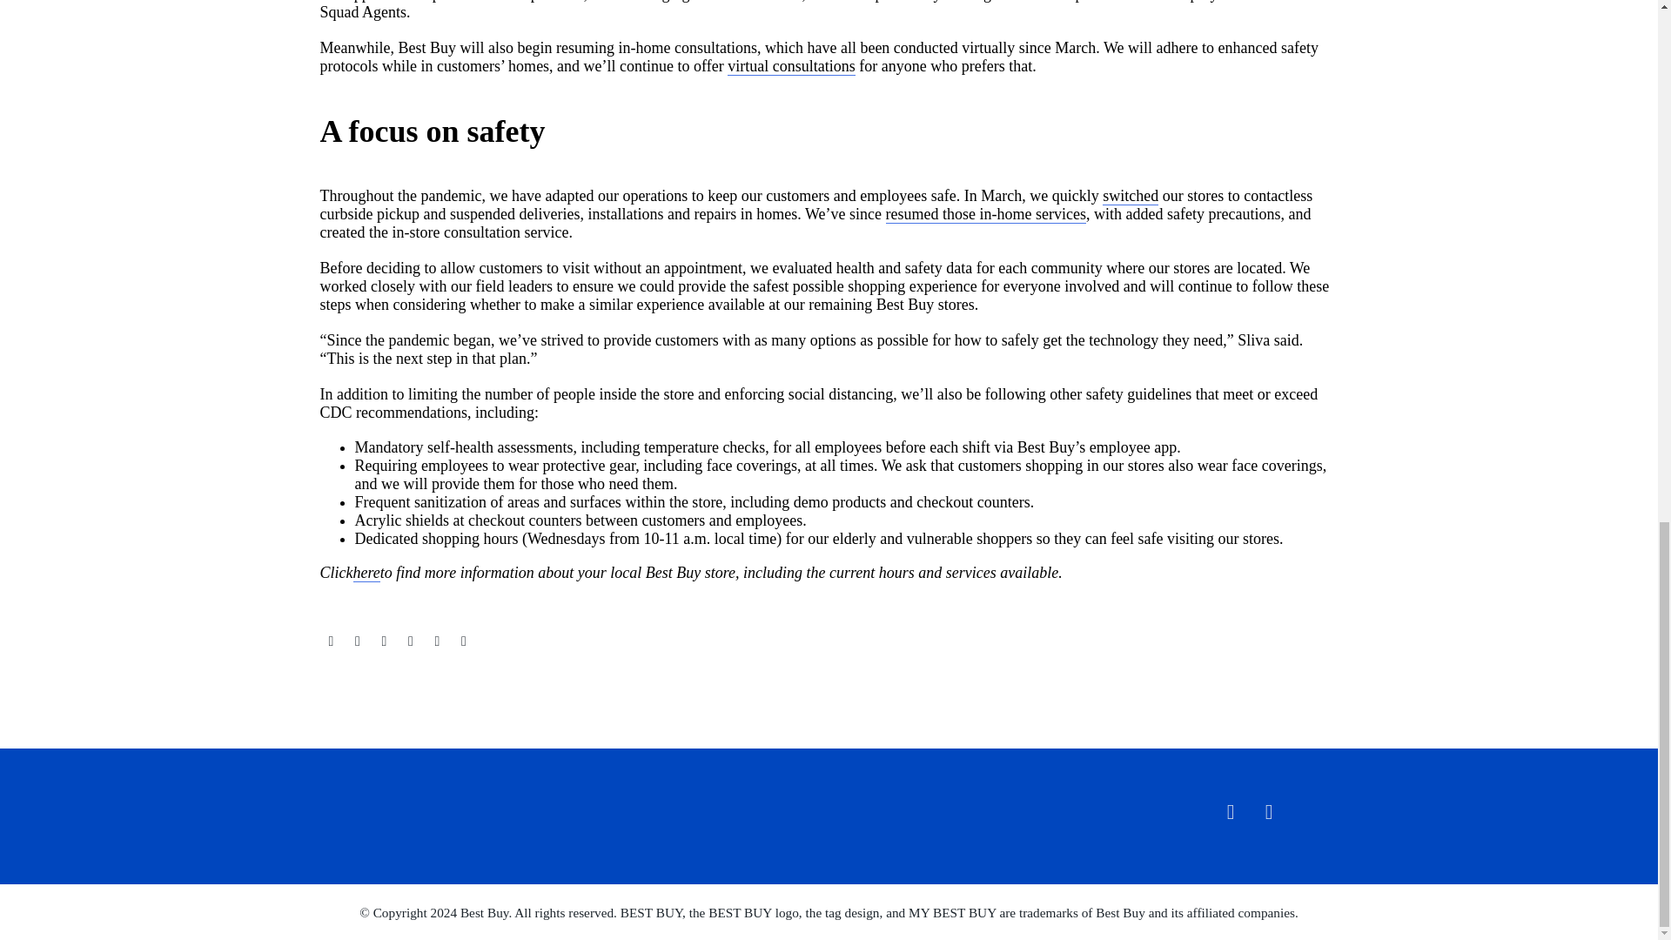 This screenshot has height=940, width=1671. Describe the element at coordinates (384, 641) in the screenshot. I see `Pinterest` at that location.